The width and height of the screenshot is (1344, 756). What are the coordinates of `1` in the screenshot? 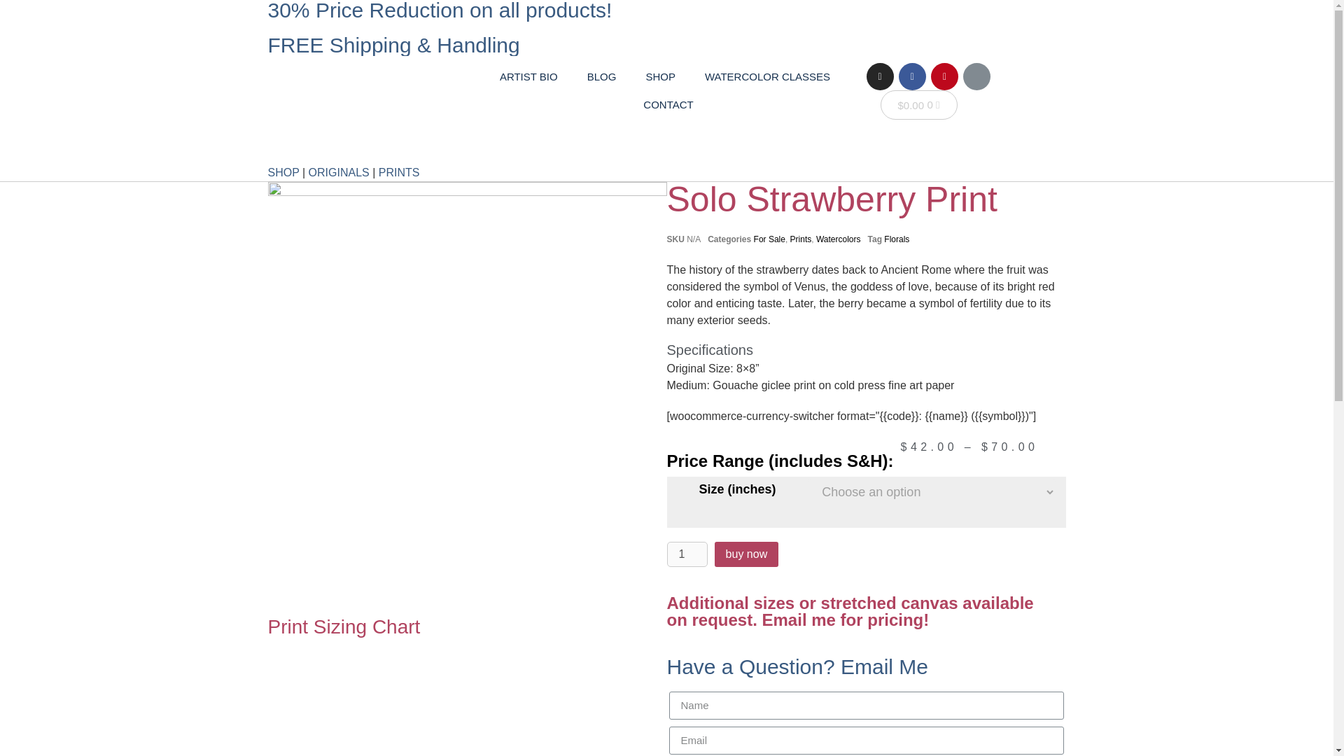 It's located at (686, 554).